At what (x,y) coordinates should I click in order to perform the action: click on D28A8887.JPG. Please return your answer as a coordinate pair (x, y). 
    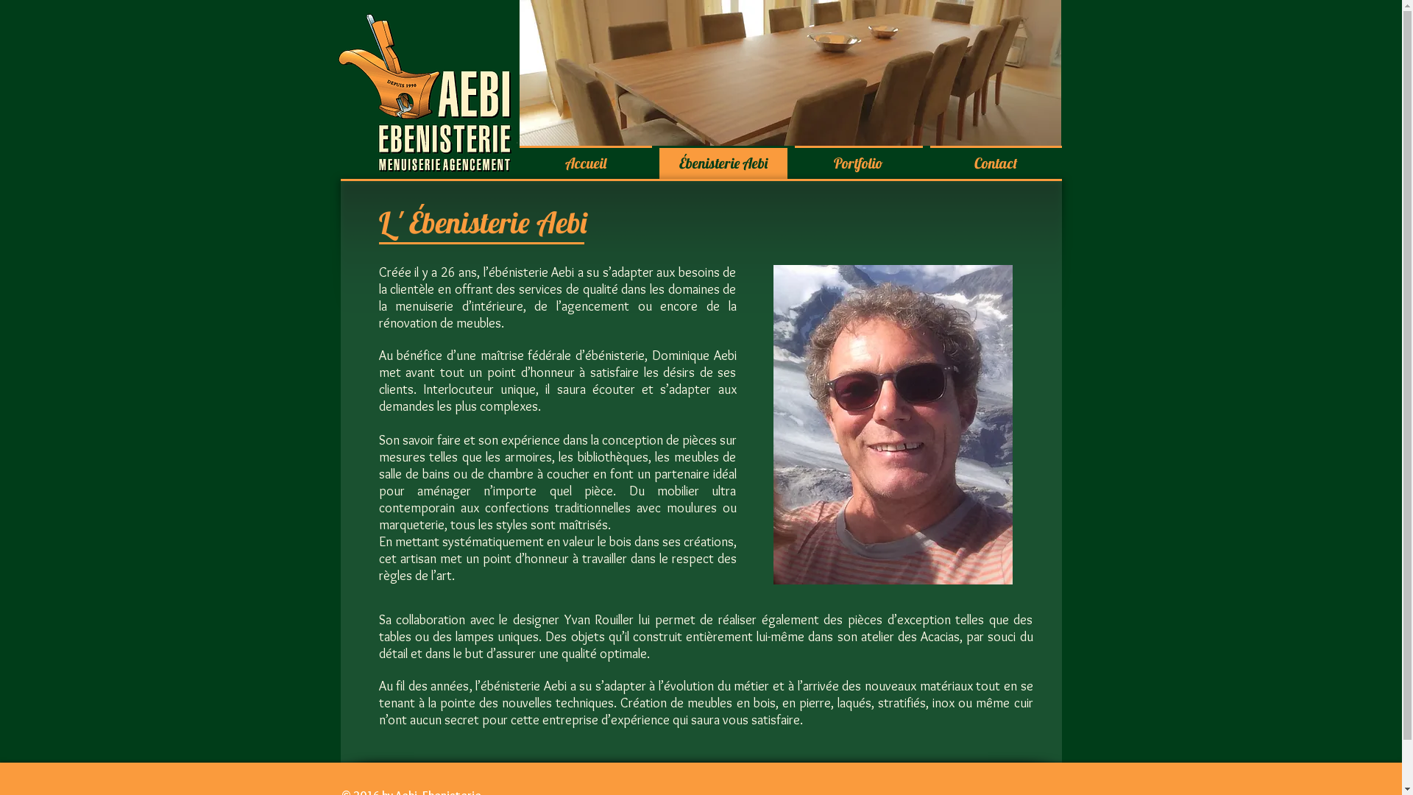
    Looking at the image, I should click on (790, 73).